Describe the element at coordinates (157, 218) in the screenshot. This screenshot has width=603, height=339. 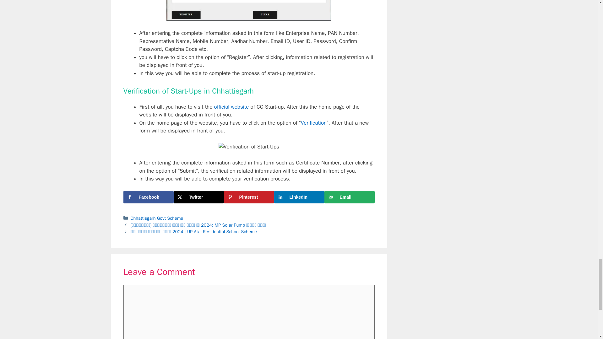
I see `Chhattisgarh Govt Scheme` at that location.